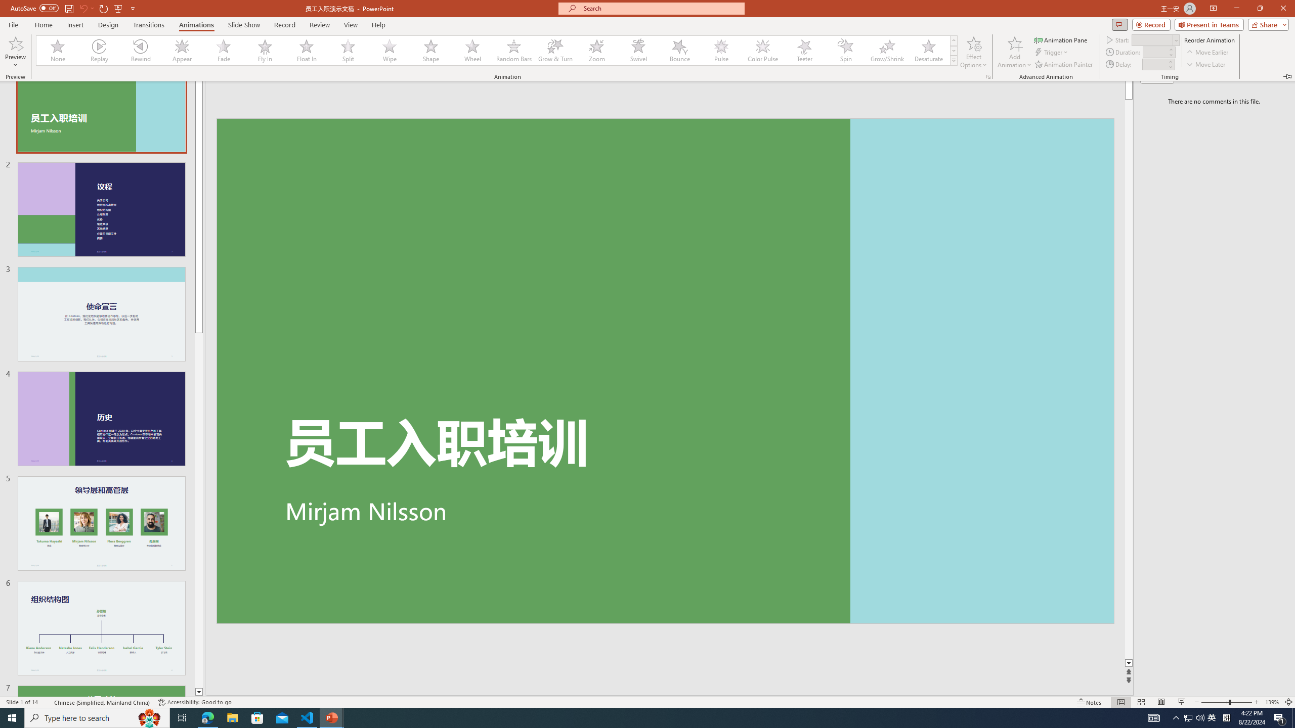 The width and height of the screenshot is (1295, 728). I want to click on Start, so click(12, 718).